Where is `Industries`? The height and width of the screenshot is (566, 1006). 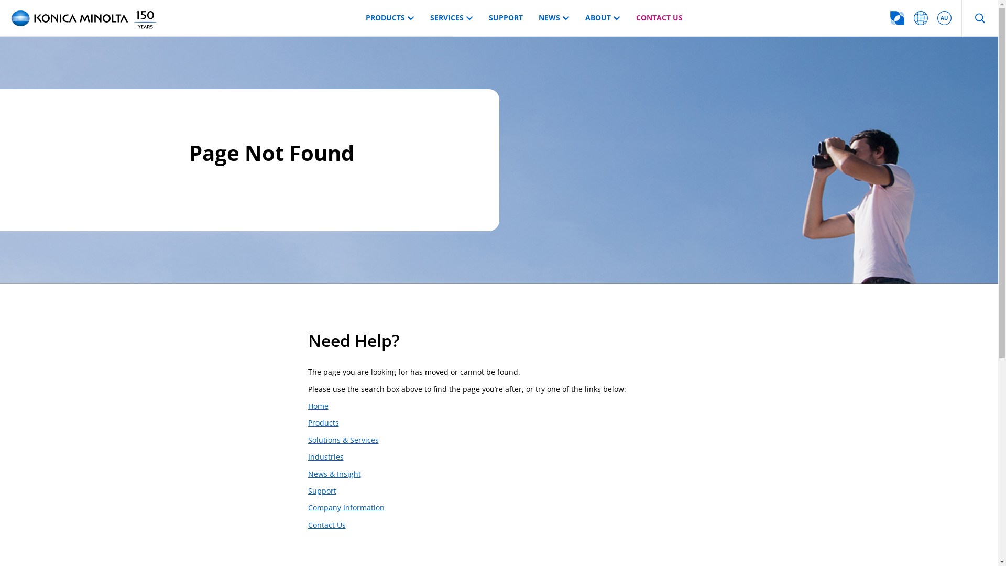 Industries is located at coordinates (326, 457).